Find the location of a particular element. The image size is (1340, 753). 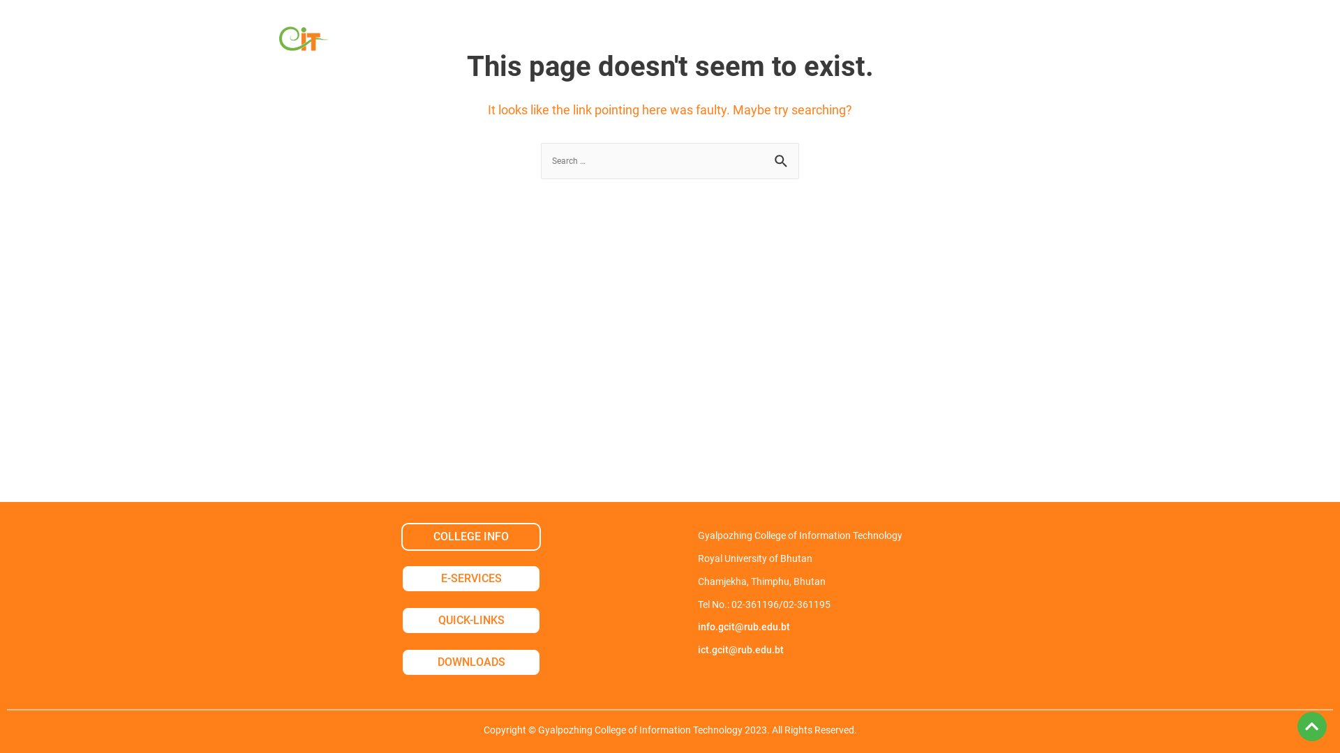

Announcement is located at coordinates (854, 42).